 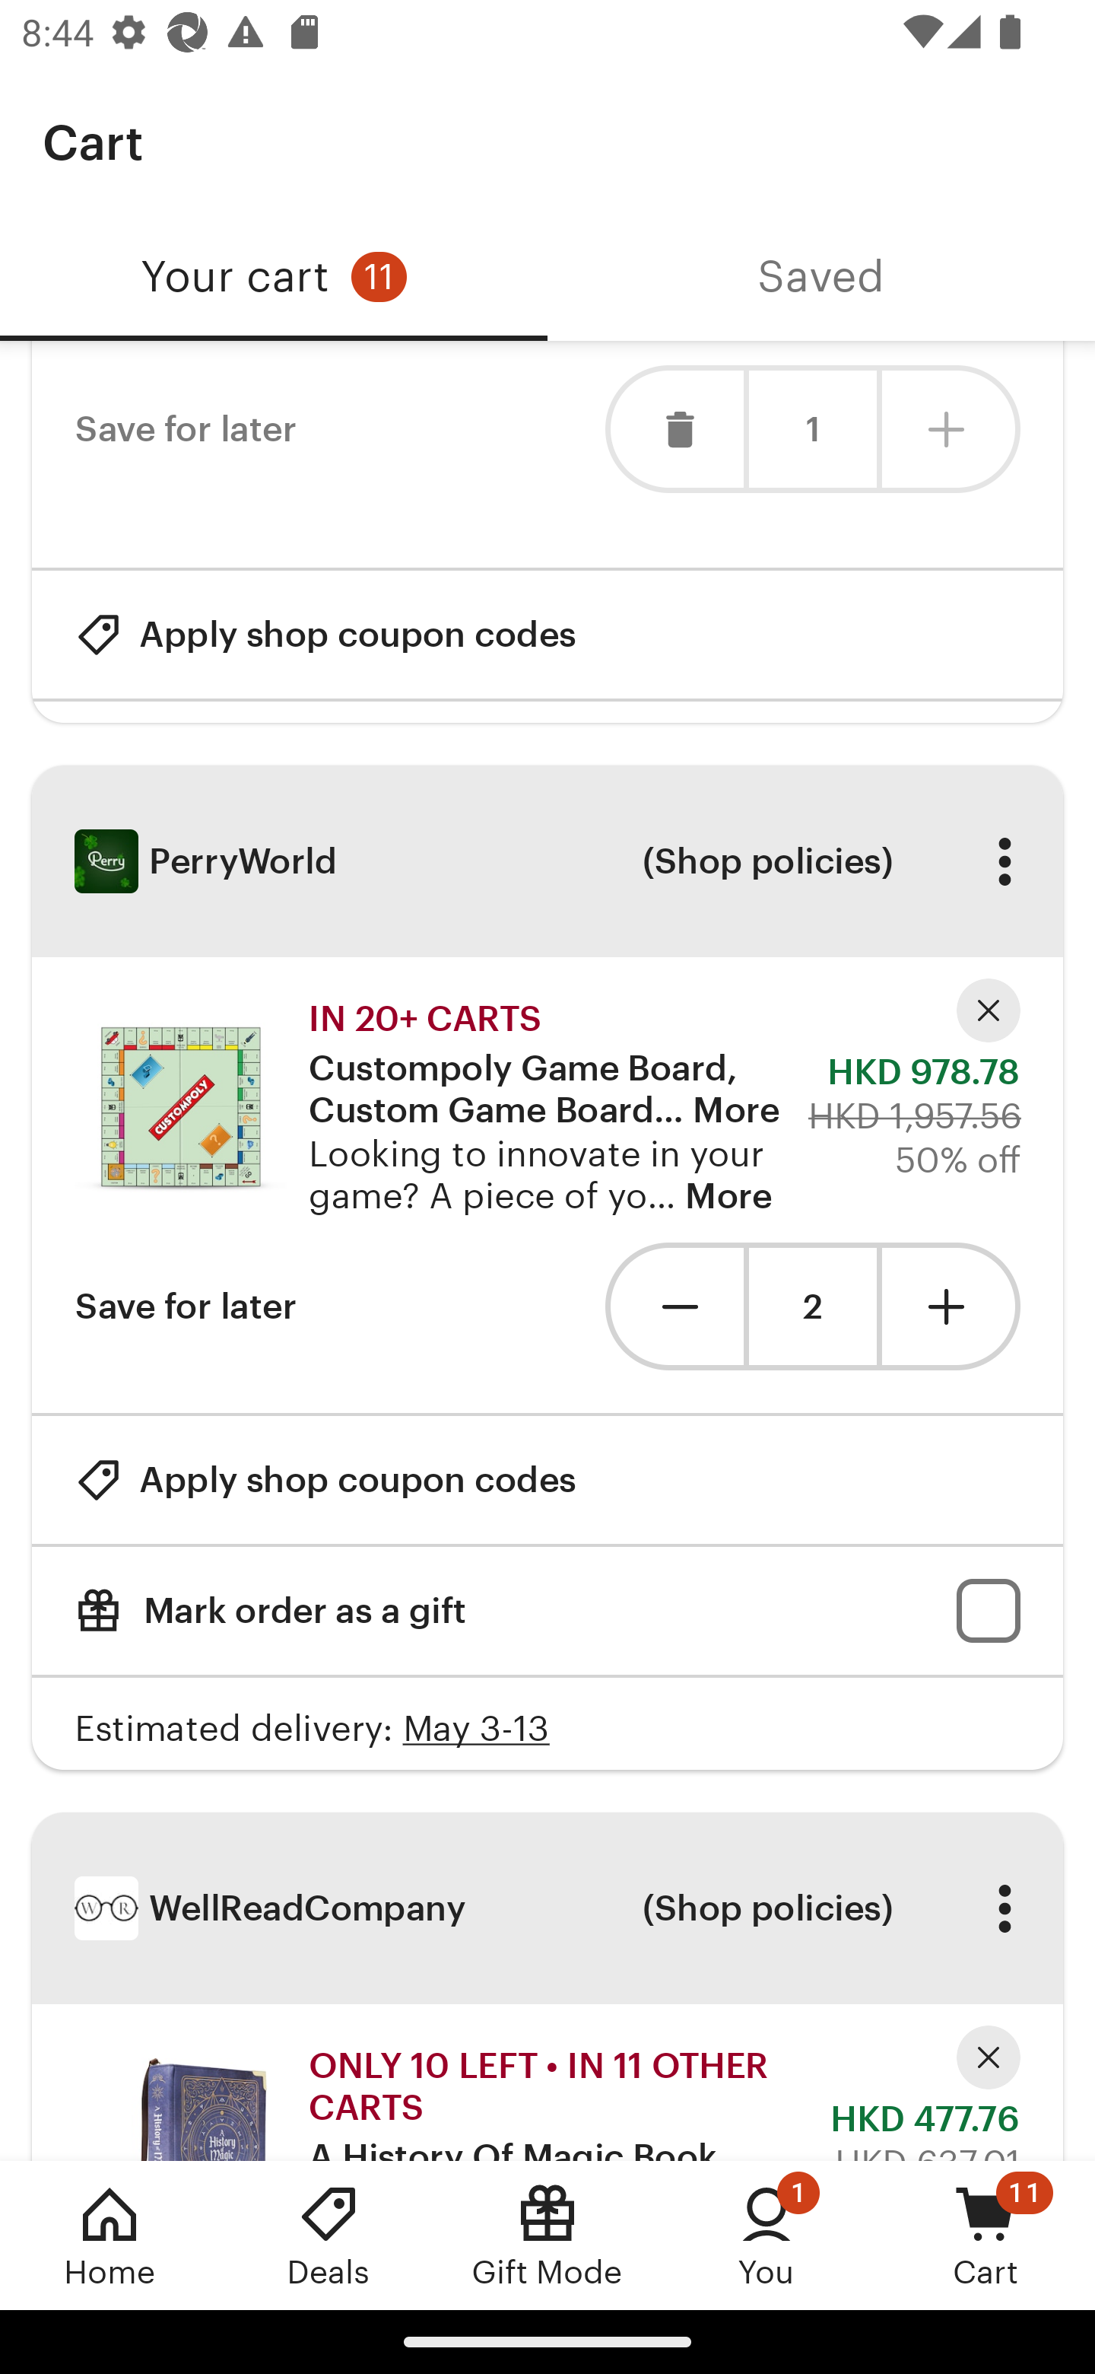 I want to click on More options, so click(x=1004, y=861).